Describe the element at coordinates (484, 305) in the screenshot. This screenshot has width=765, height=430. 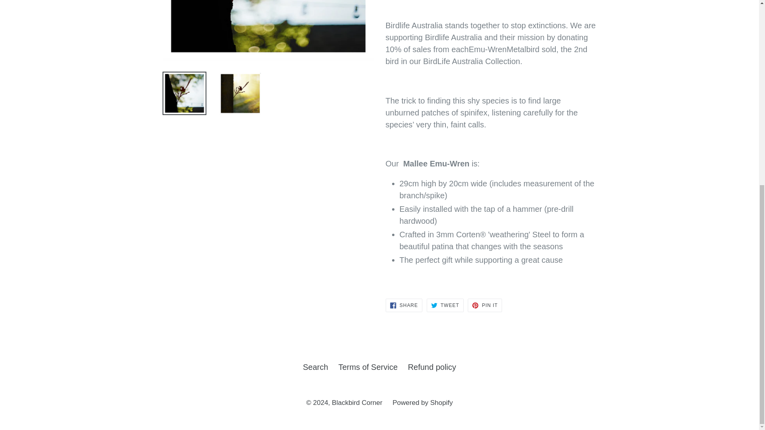
I see `Pin on Pinterest` at that location.